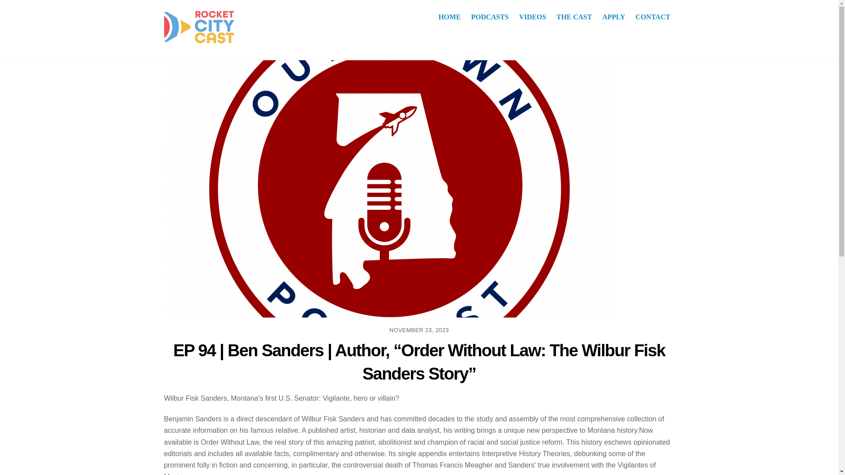  Describe the element at coordinates (419, 17) in the screenshot. I see `Rocket City Cast` at that location.